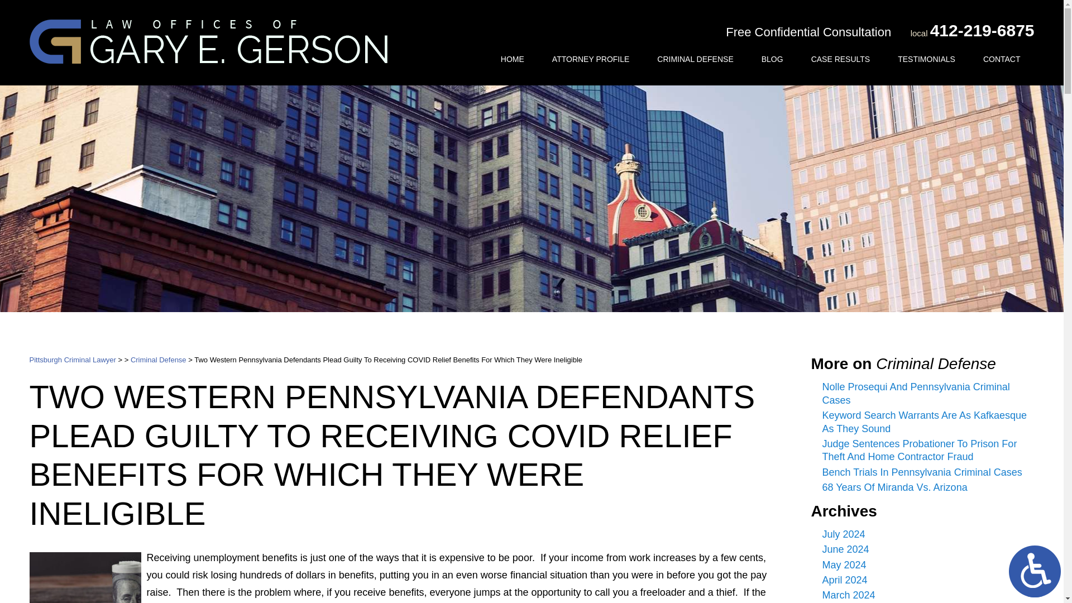 This screenshot has width=1072, height=603. Describe the element at coordinates (512, 59) in the screenshot. I see `HOME` at that location.